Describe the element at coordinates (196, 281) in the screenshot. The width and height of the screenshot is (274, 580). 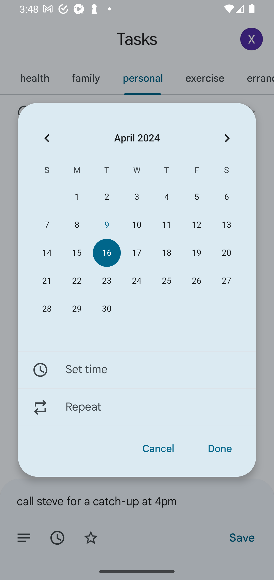
I see `26 26 April 2024` at that location.